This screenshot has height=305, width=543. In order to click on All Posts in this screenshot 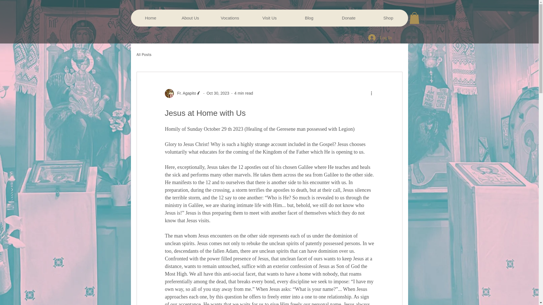, I will do `click(144, 55)`.